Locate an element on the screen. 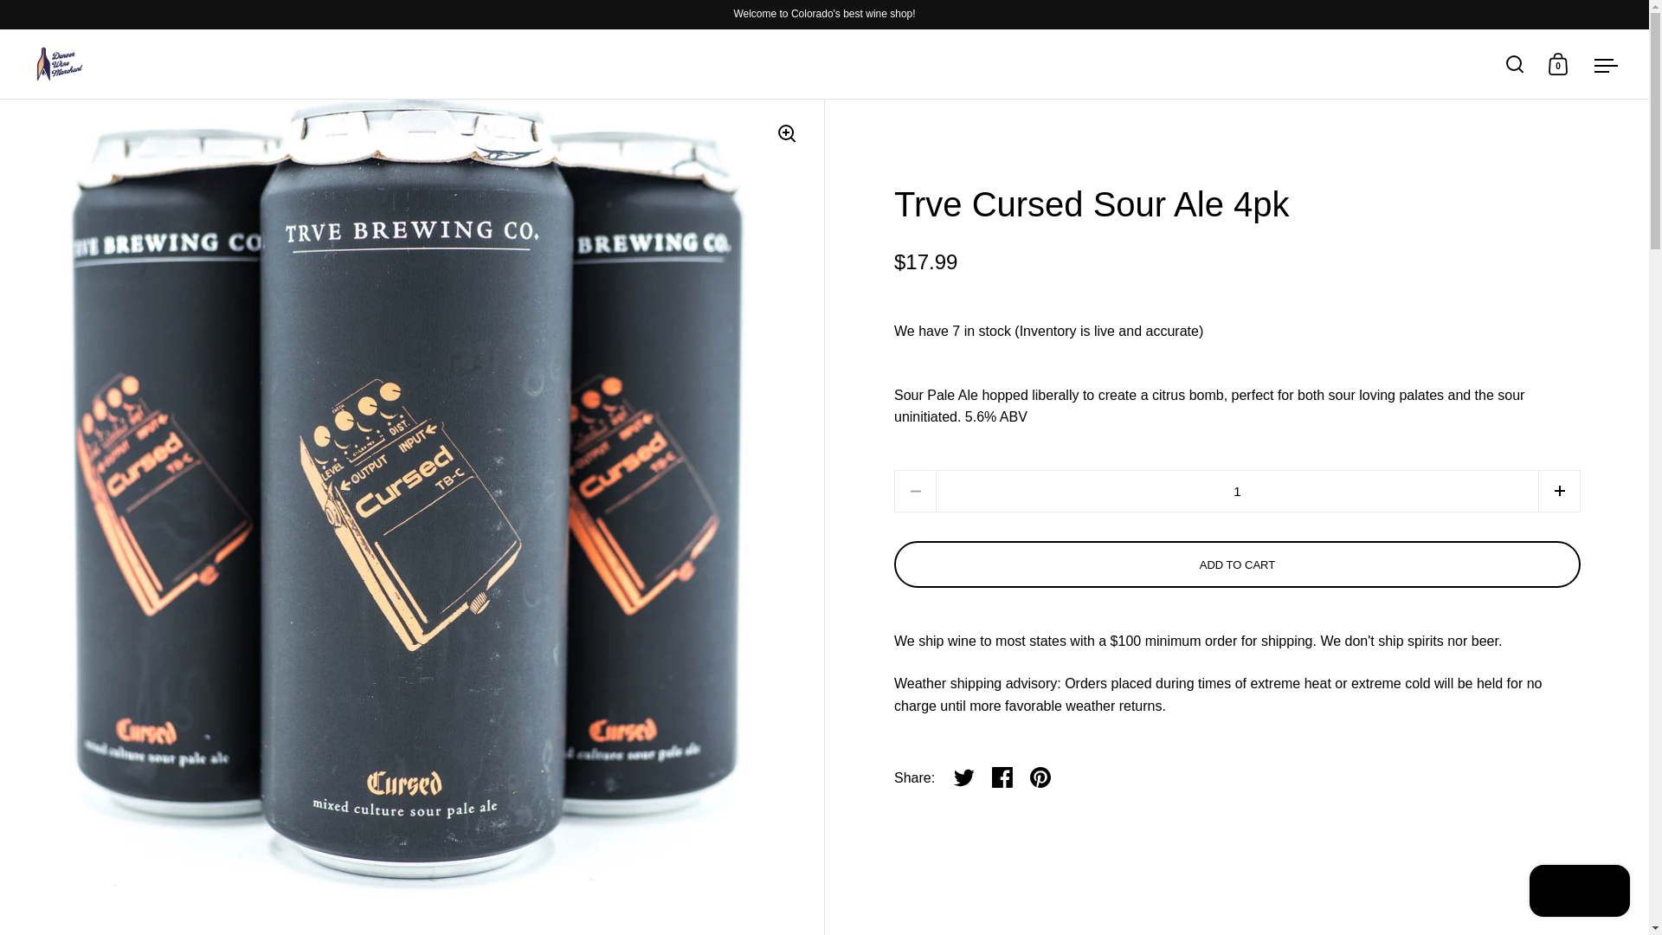  Share on facebook is located at coordinates (1002, 777).